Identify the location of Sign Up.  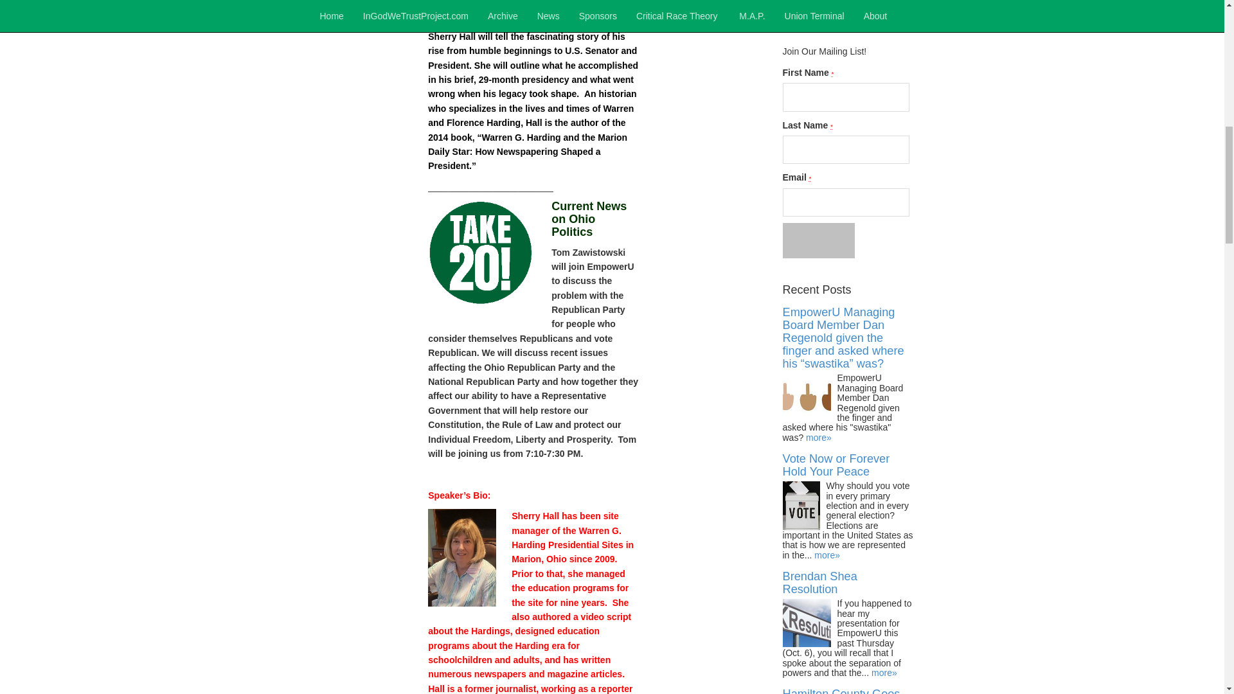
(819, 240).